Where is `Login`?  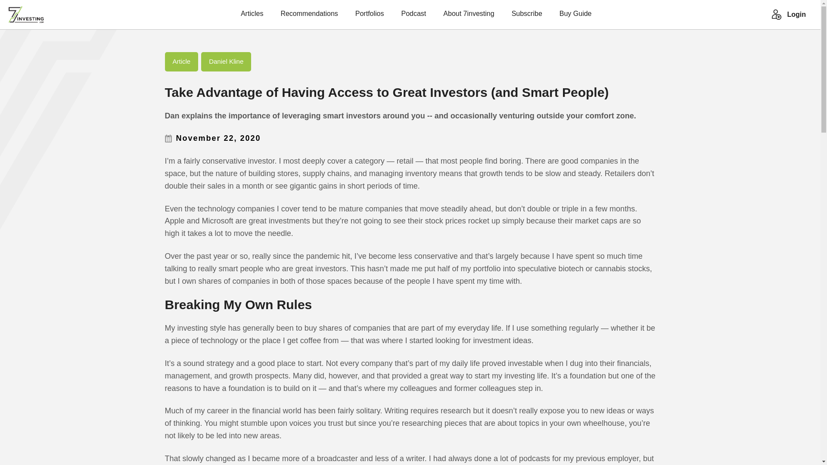
Login is located at coordinates (796, 15).